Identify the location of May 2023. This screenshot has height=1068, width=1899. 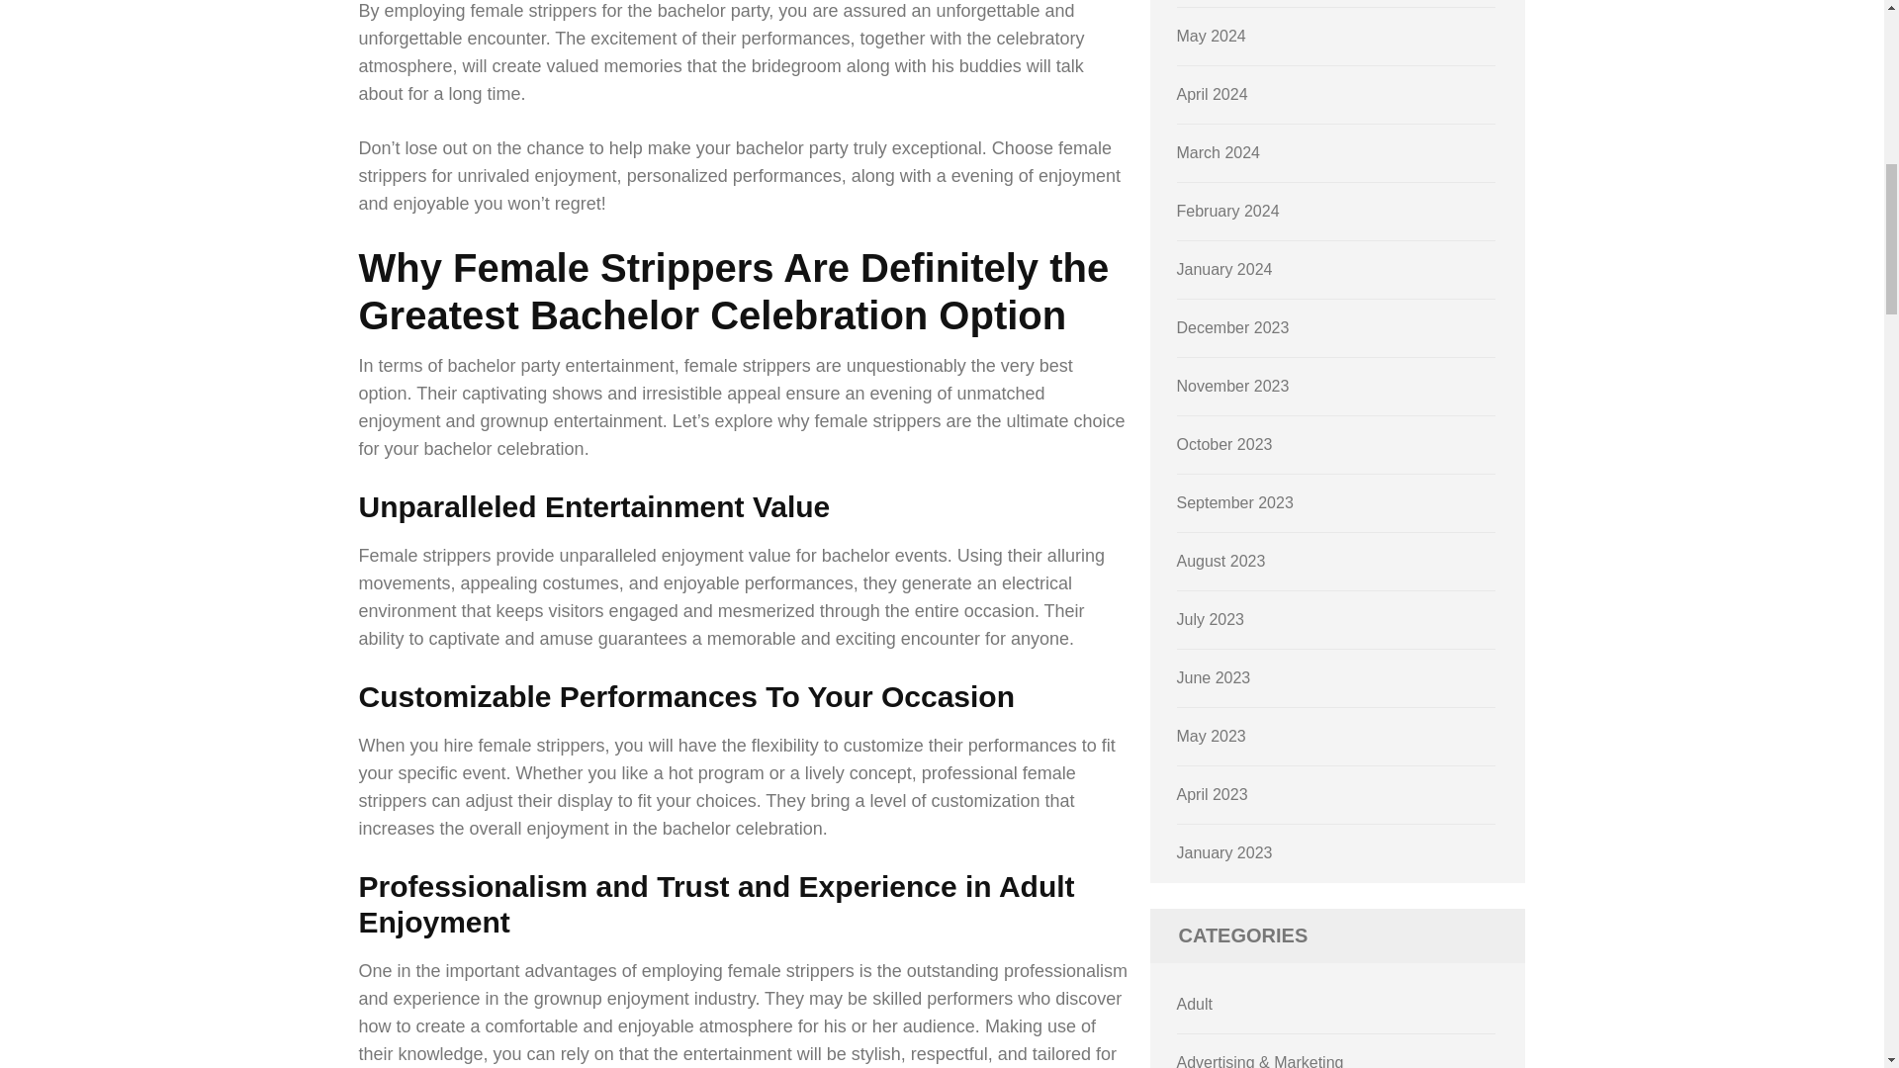
(1211, 736).